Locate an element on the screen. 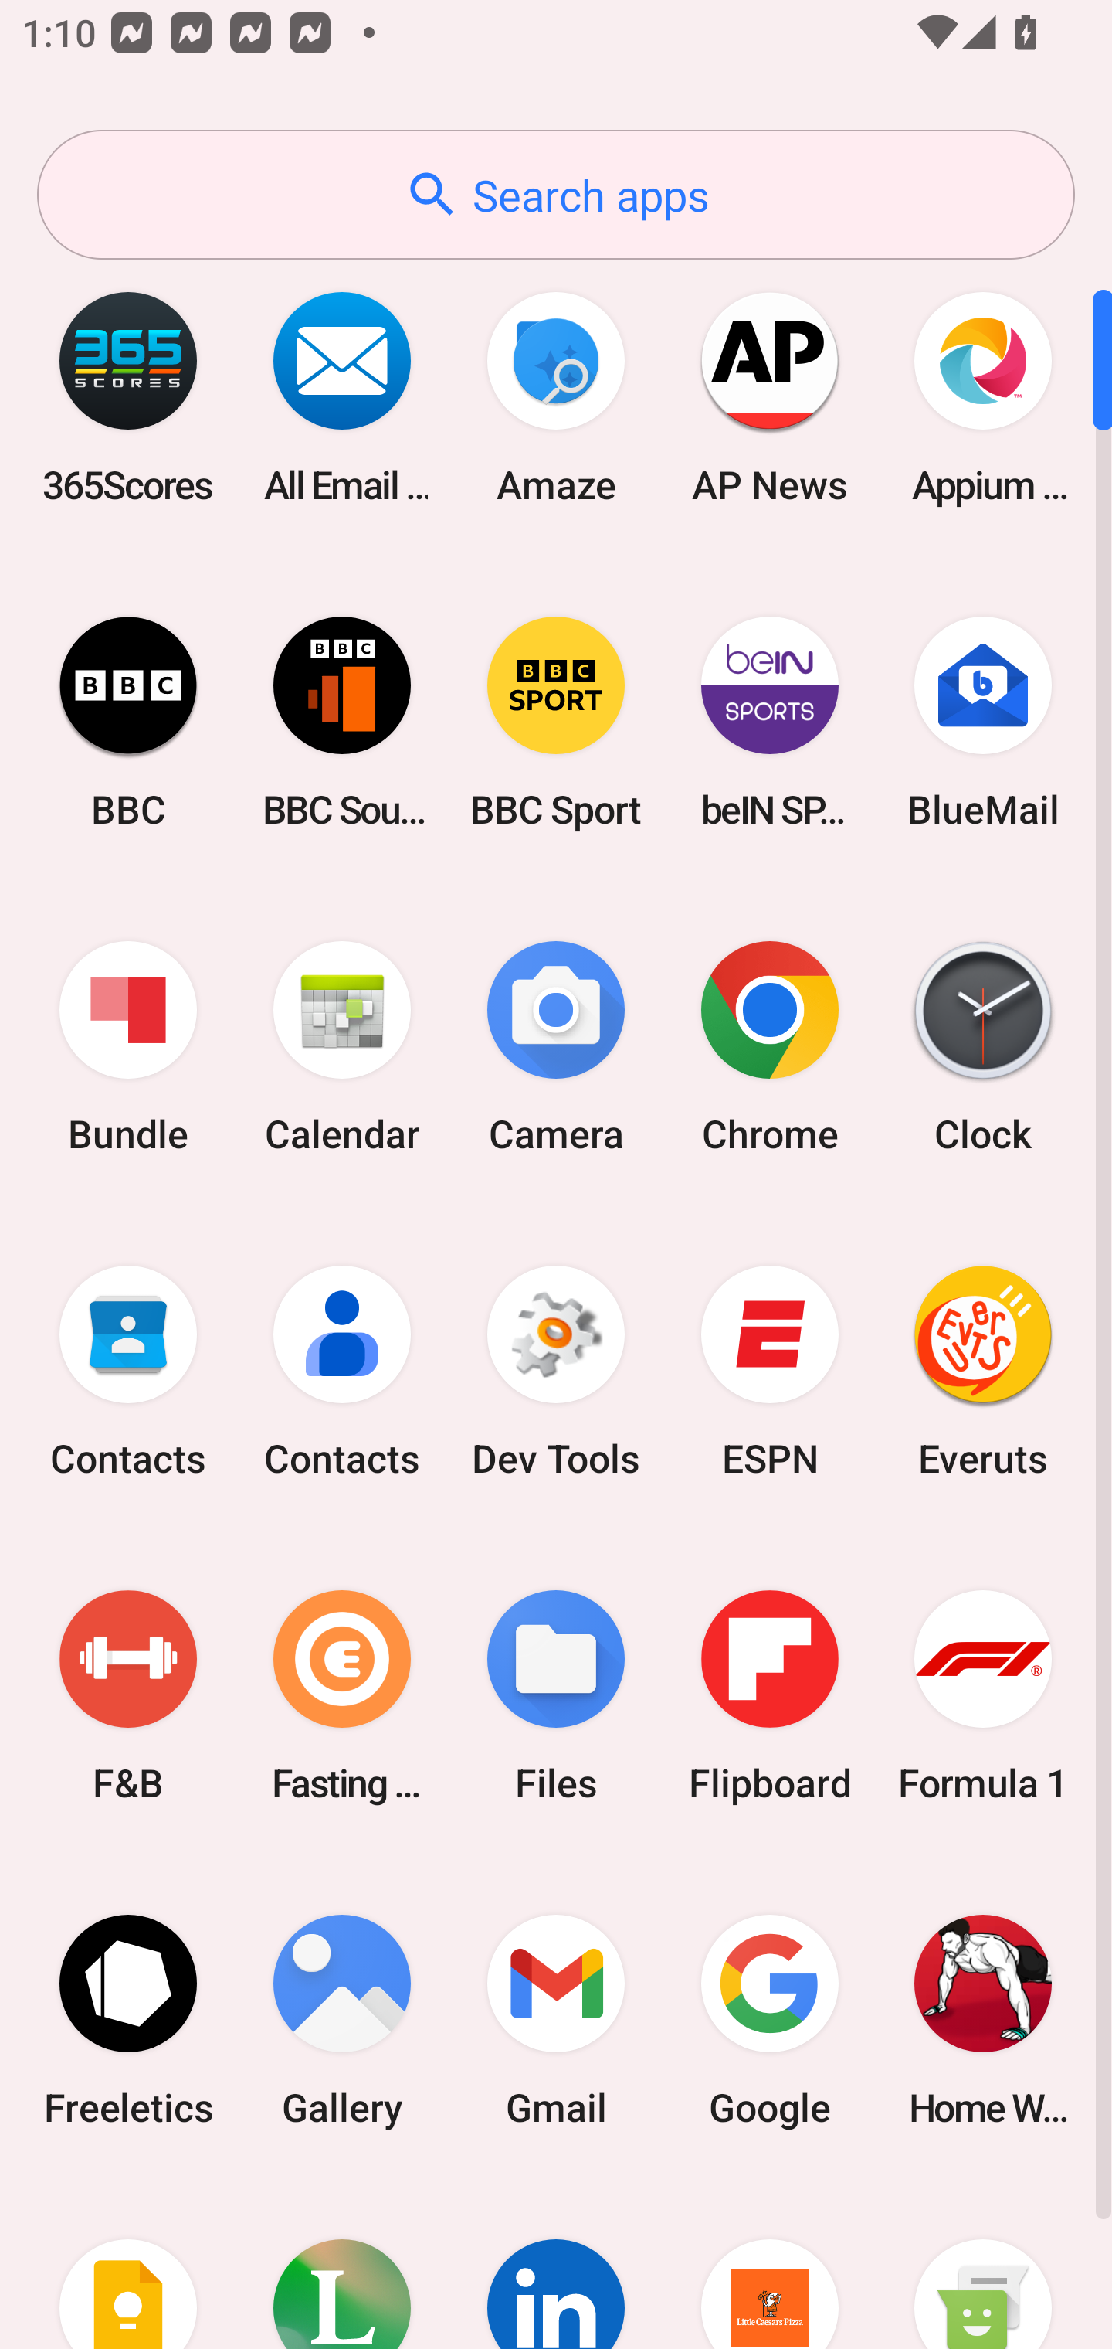 The height and width of the screenshot is (2349, 1112). Messaging is located at coordinates (983, 2266).